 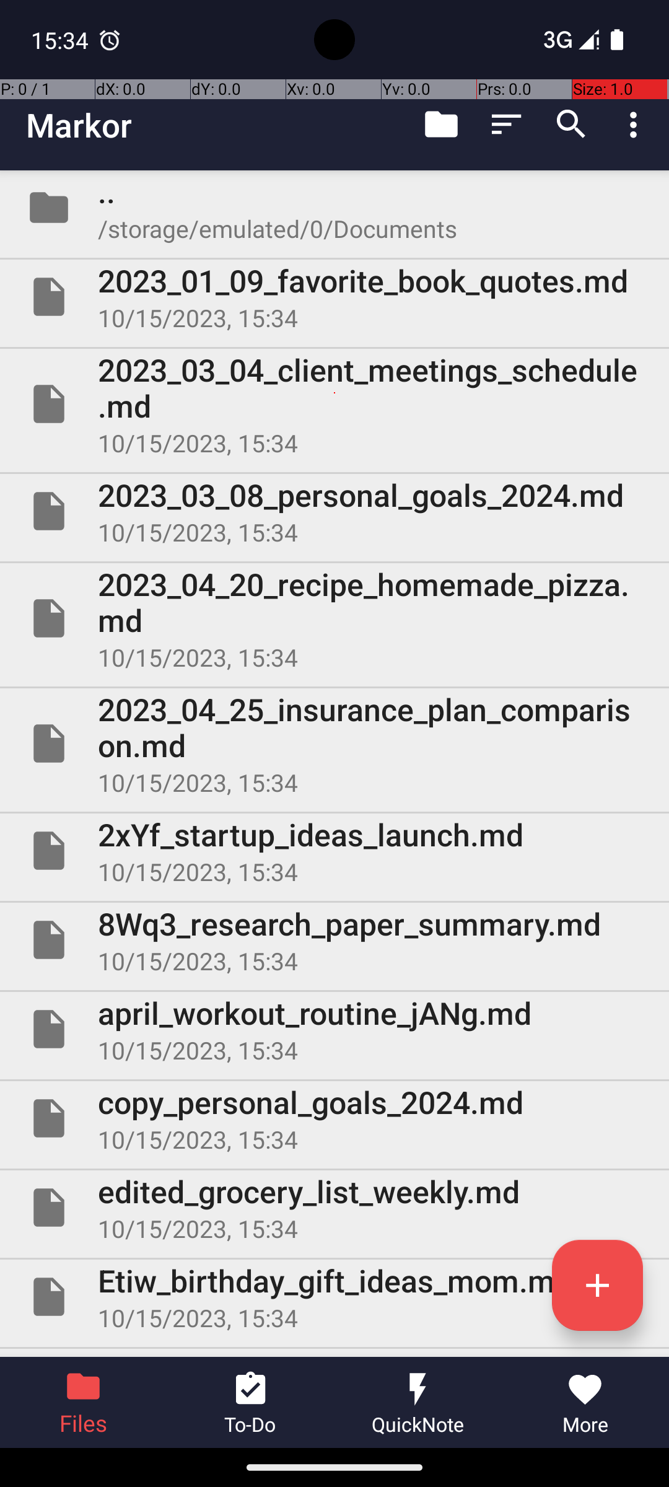 What do you see at coordinates (334, 1208) in the screenshot?
I see `File edited_grocery_list_weekly.md ` at bounding box center [334, 1208].